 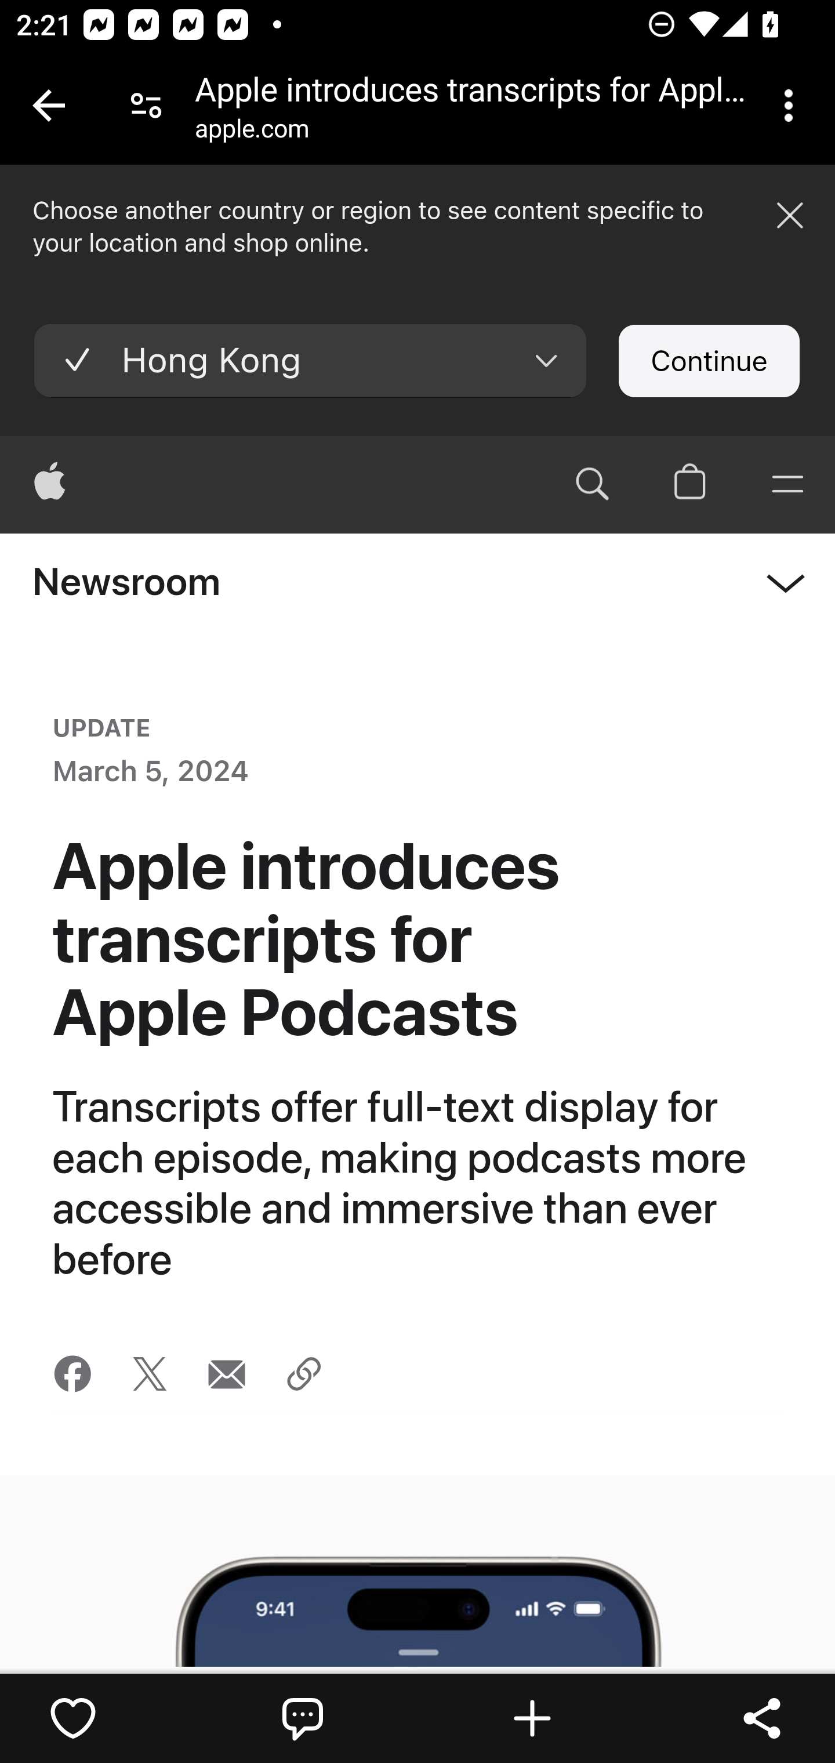 What do you see at coordinates (73, 1718) in the screenshot?
I see `Like` at bounding box center [73, 1718].